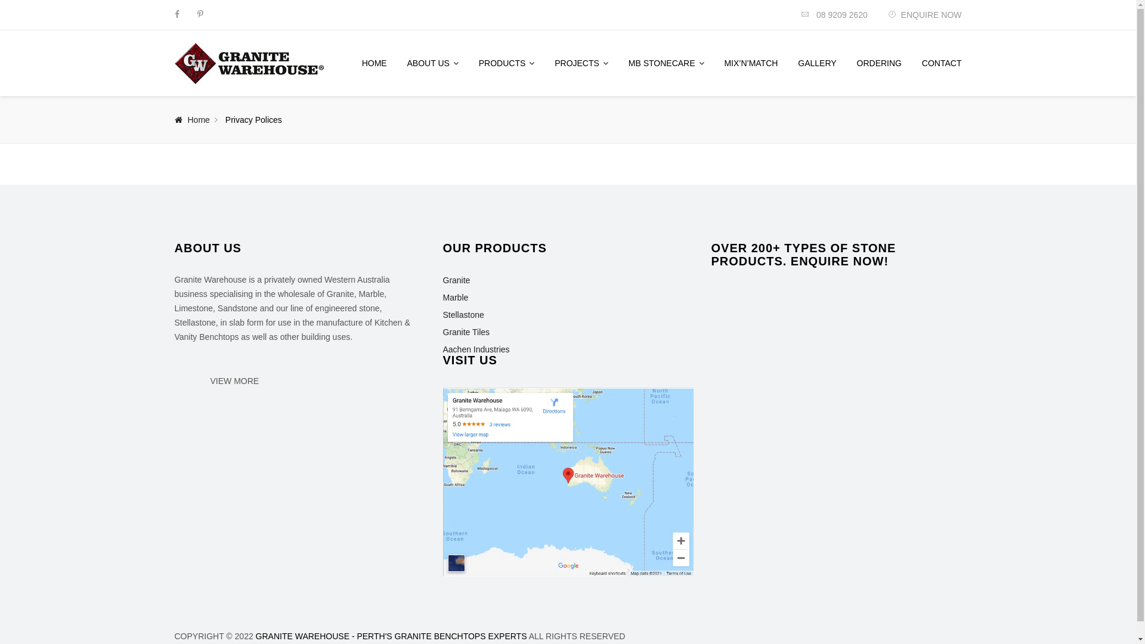 The width and height of the screenshot is (1145, 644). I want to click on CONTACT, so click(942, 63).